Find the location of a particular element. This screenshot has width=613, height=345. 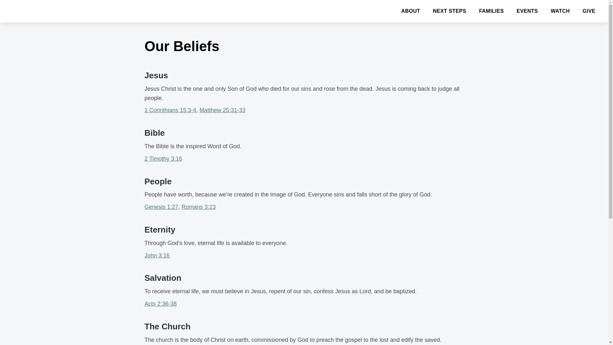

FAMILIES is located at coordinates (491, 11).